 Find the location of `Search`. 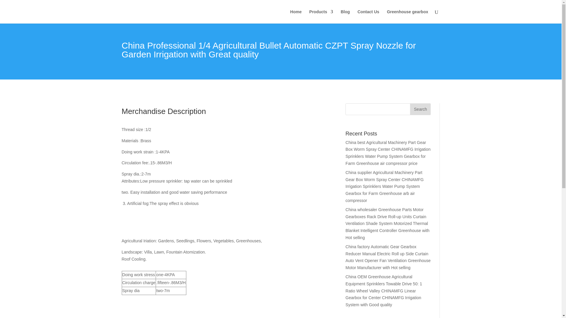

Search is located at coordinates (420, 109).